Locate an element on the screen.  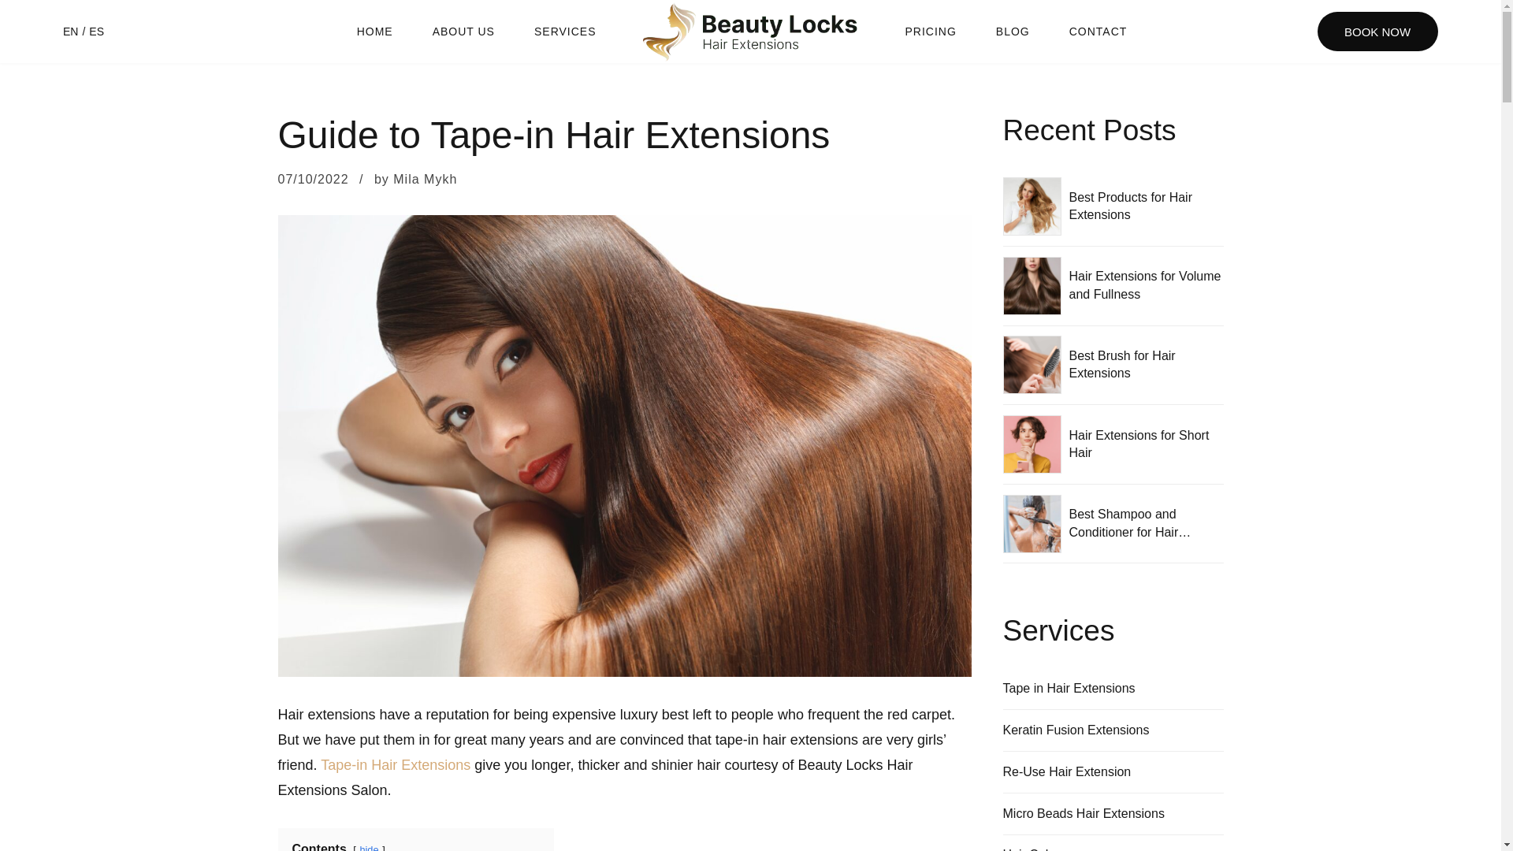
Hair Extensions for Volume and Fullness is located at coordinates (1144, 285).